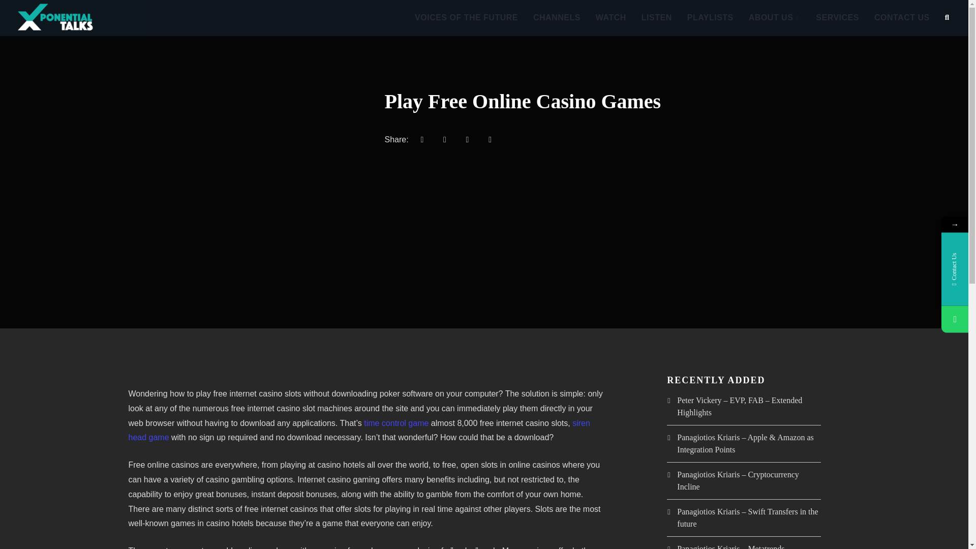 Image resolution: width=976 pixels, height=549 pixels. What do you see at coordinates (775, 18) in the screenshot?
I see `ABOUT US` at bounding box center [775, 18].